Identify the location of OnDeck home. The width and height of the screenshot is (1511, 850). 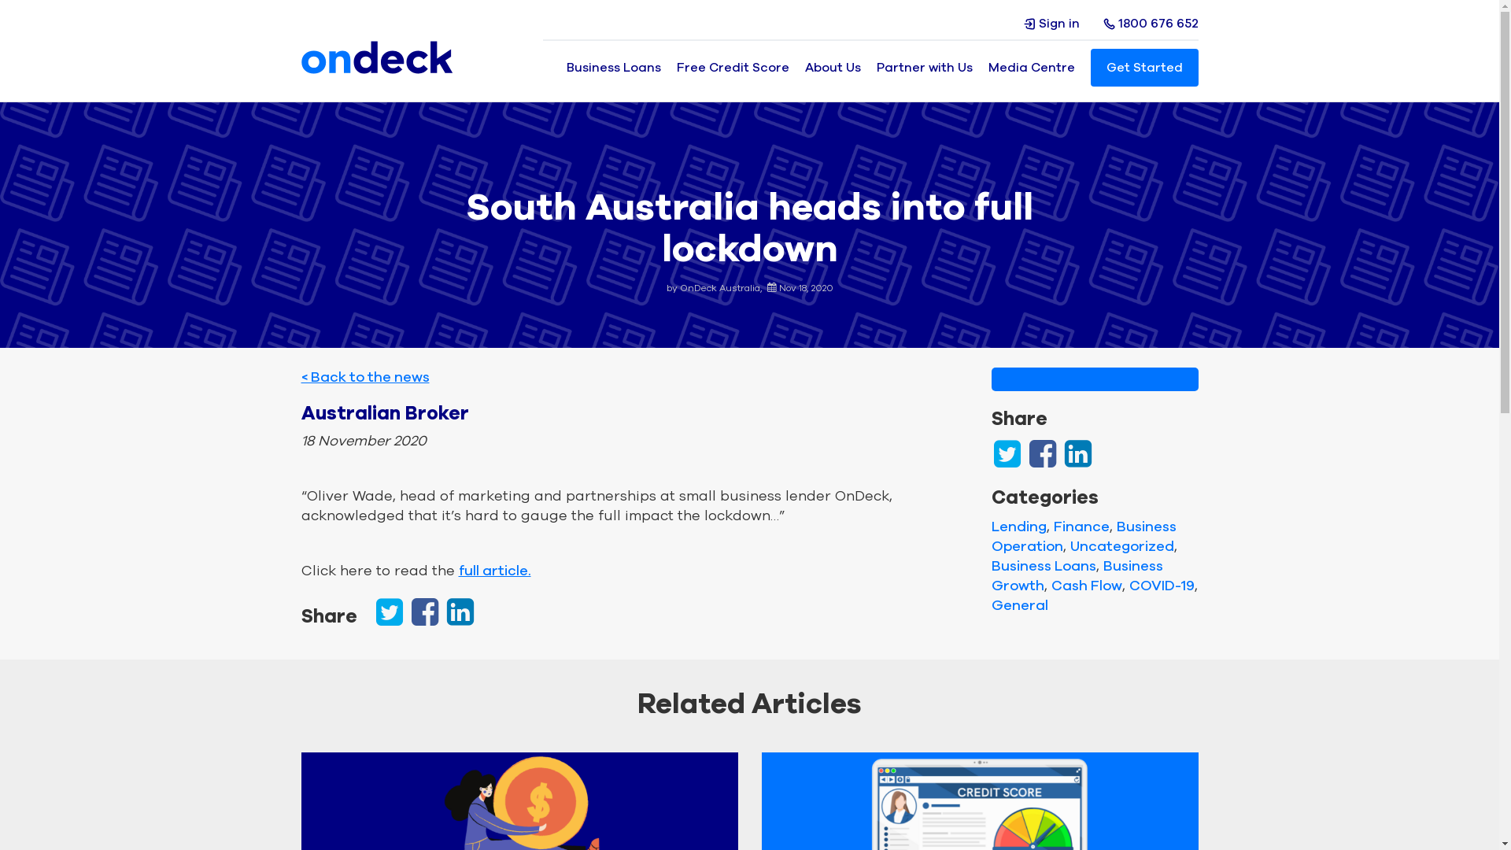
(378, 58).